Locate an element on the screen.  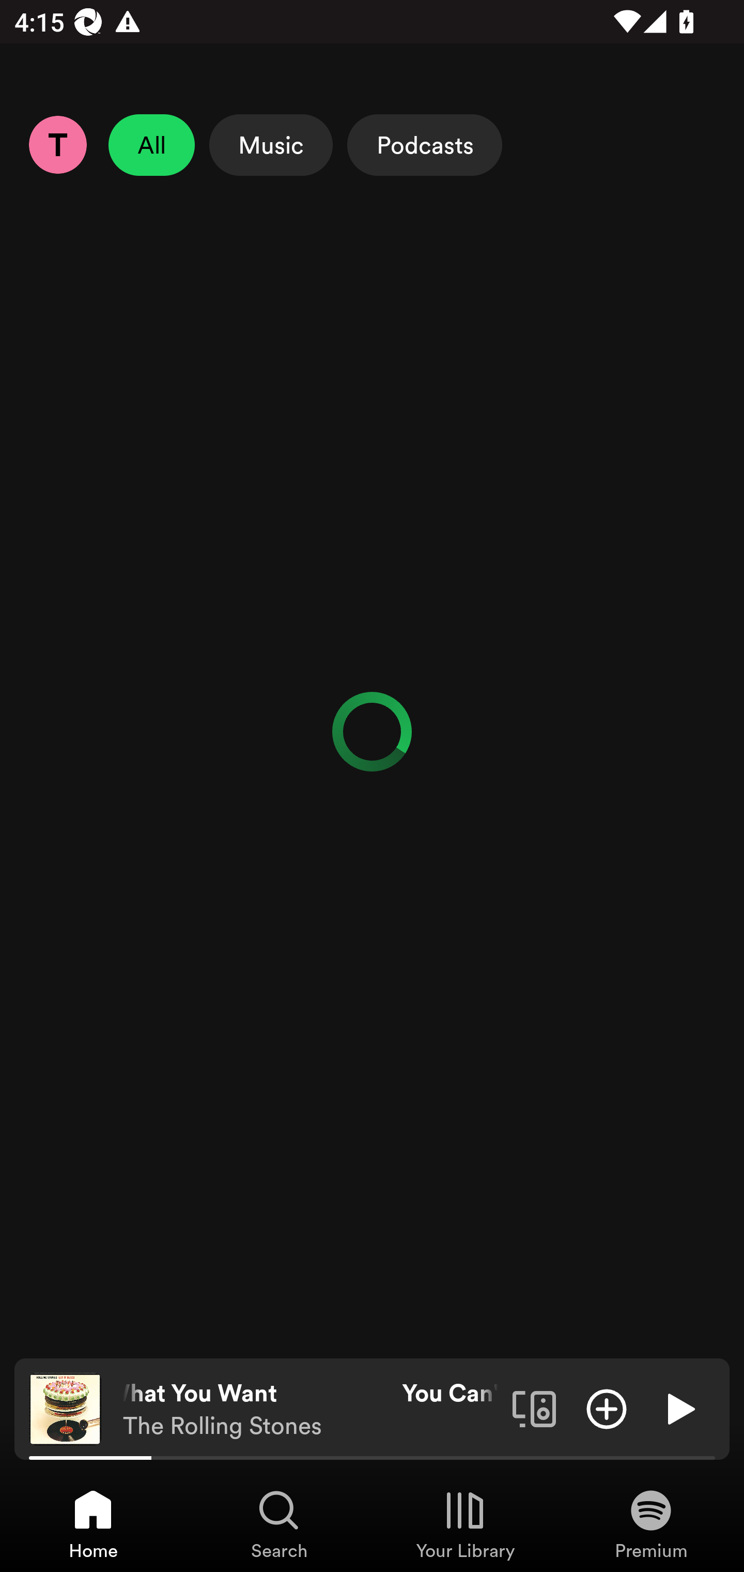
Home, Tab 1 of 4 Home Home is located at coordinates (93, 1523).